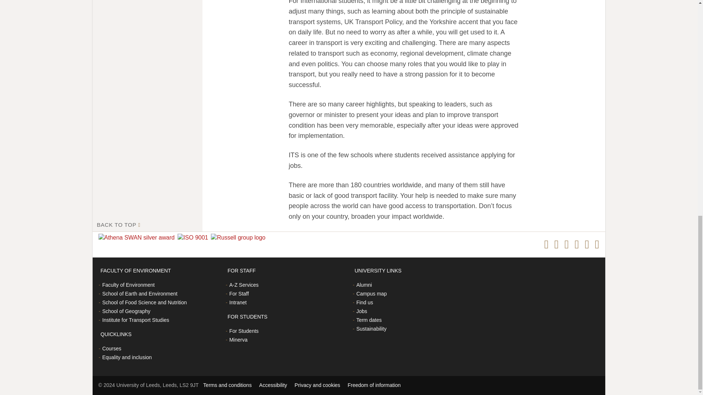  Describe the element at coordinates (239, 238) in the screenshot. I see `Visit Russell Group` at that location.